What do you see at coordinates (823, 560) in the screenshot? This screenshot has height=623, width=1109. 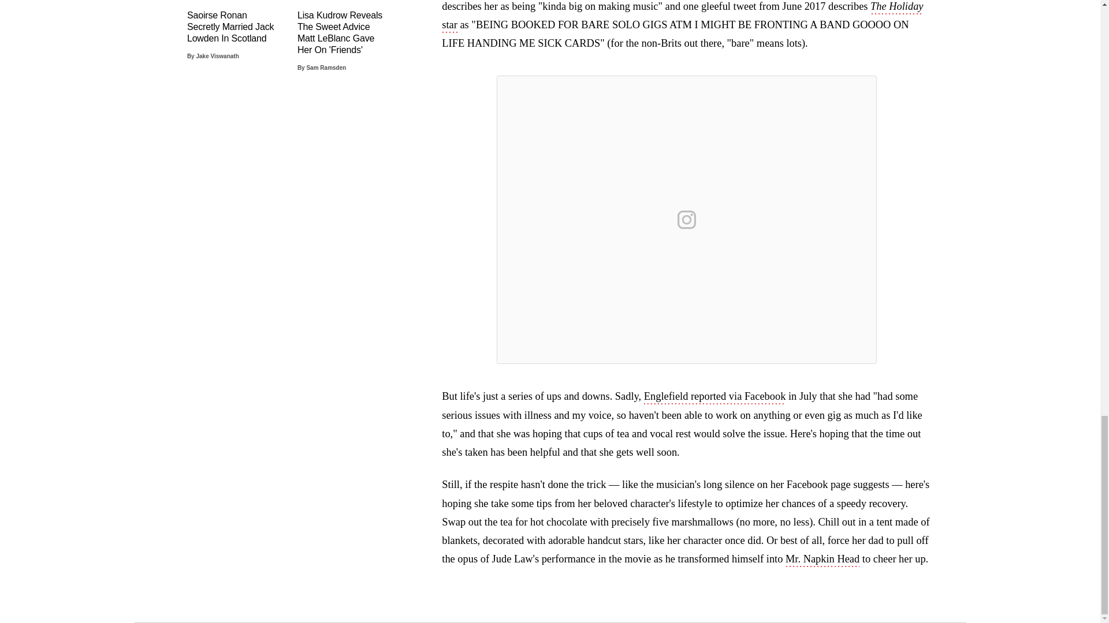 I see `Mr. Napkin Head` at bounding box center [823, 560].